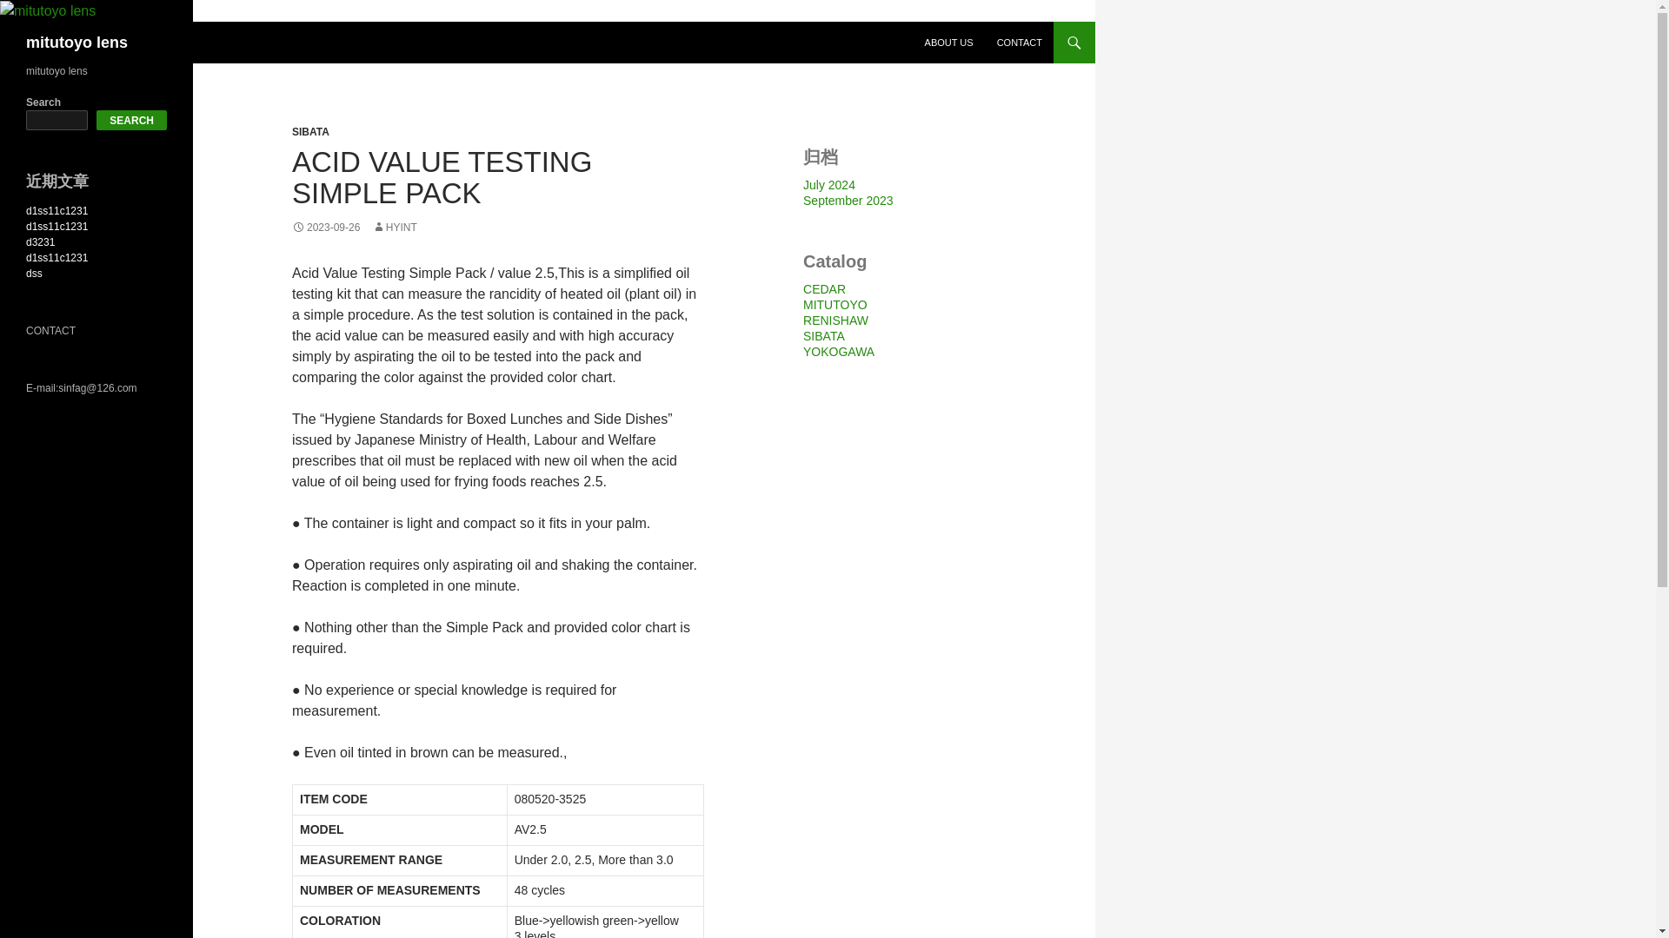  I want to click on RENISHAW, so click(834, 320).